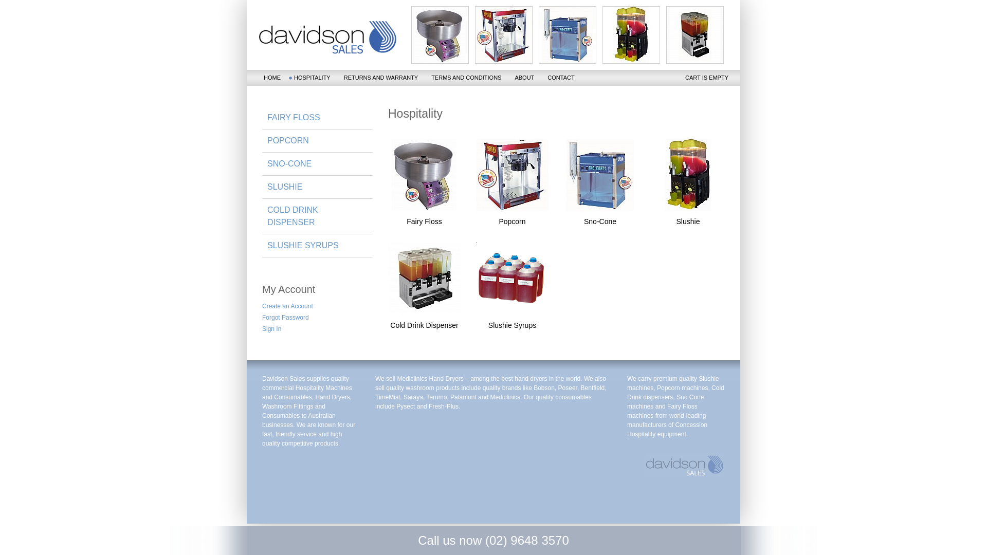 This screenshot has height=555, width=987. Describe the element at coordinates (512, 183) in the screenshot. I see `Popcorn` at that location.